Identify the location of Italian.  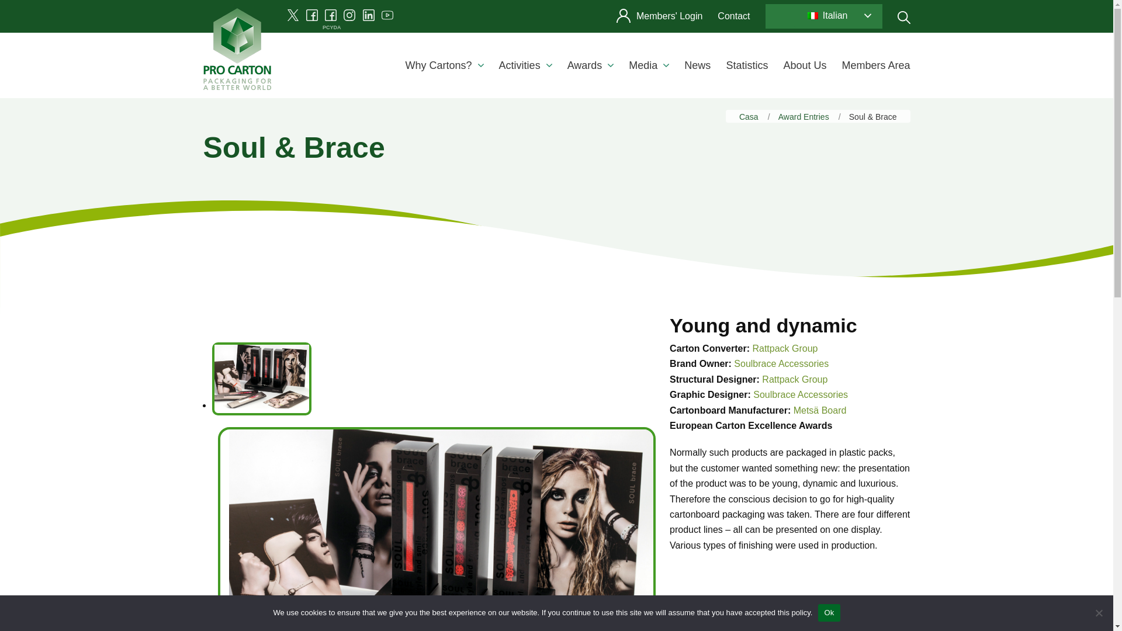
(812, 15).